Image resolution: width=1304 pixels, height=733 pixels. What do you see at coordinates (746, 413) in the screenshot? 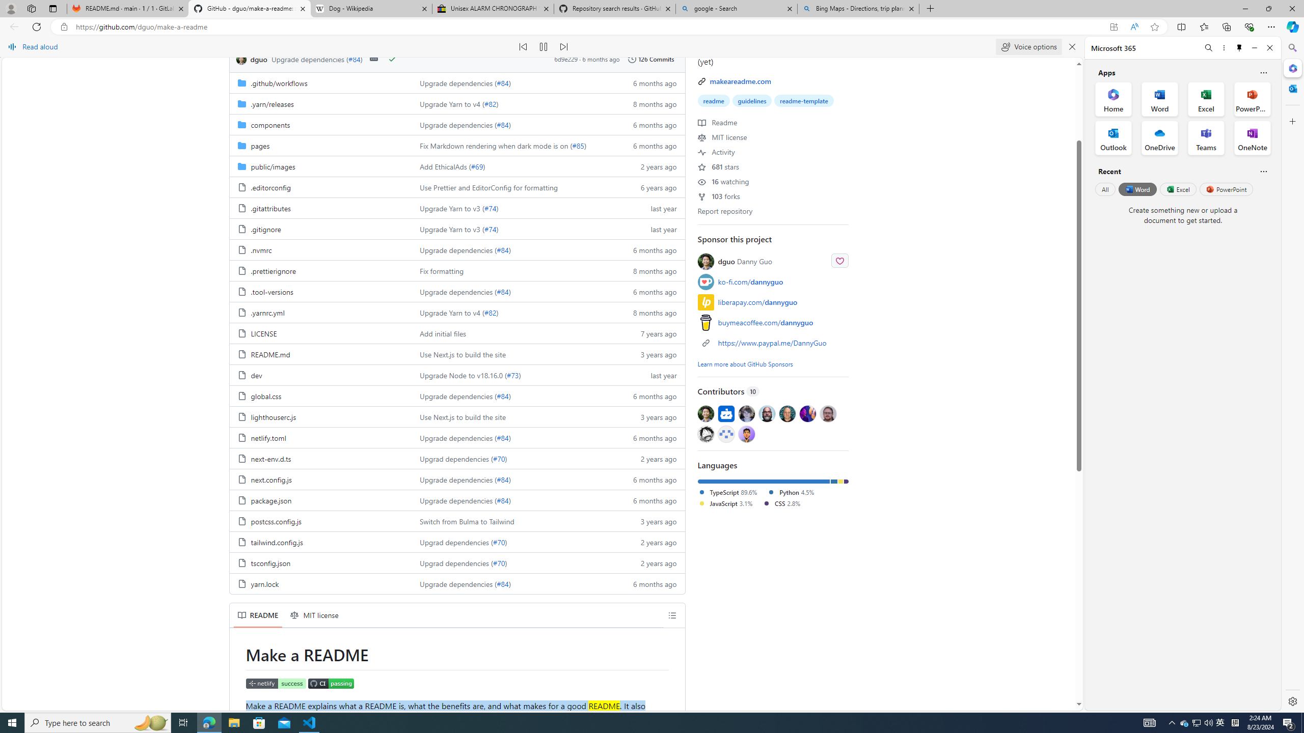
I see `@davidak` at bounding box center [746, 413].